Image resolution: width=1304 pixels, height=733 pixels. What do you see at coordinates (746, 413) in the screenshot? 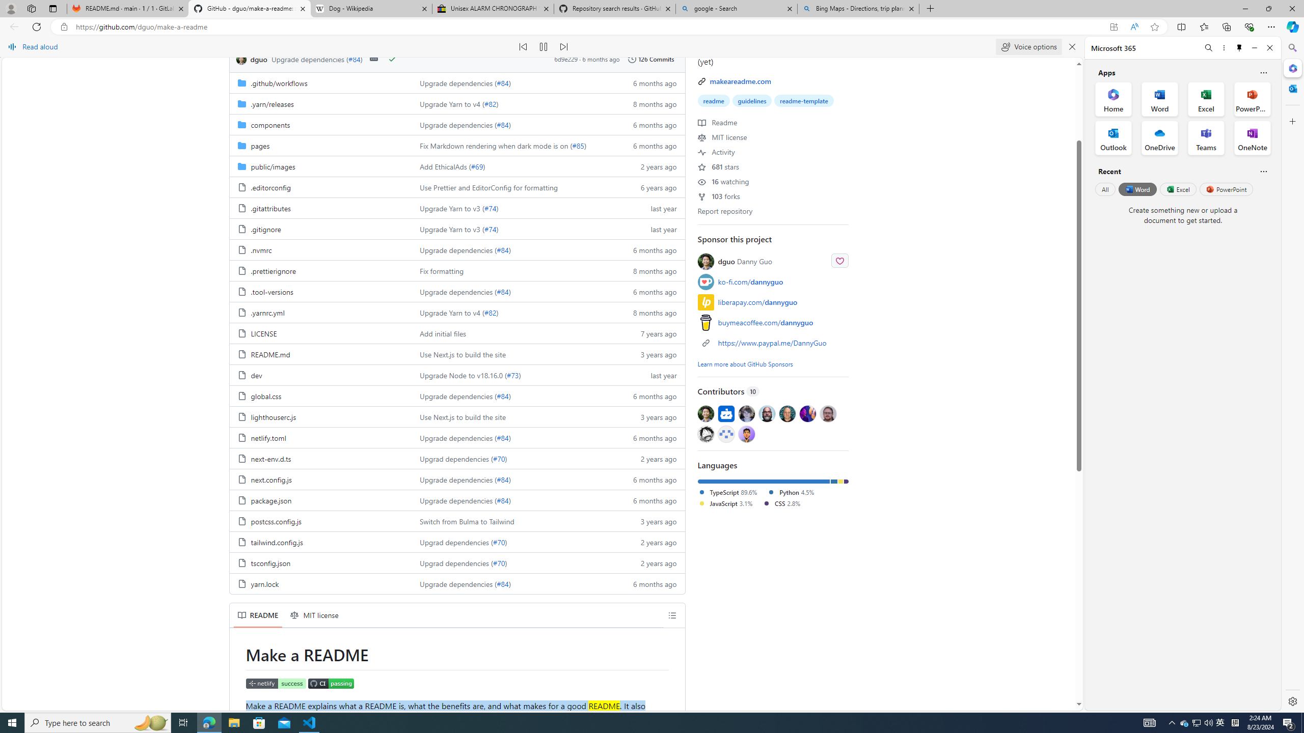
I see `@davidak` at bounding box center [746, 413].